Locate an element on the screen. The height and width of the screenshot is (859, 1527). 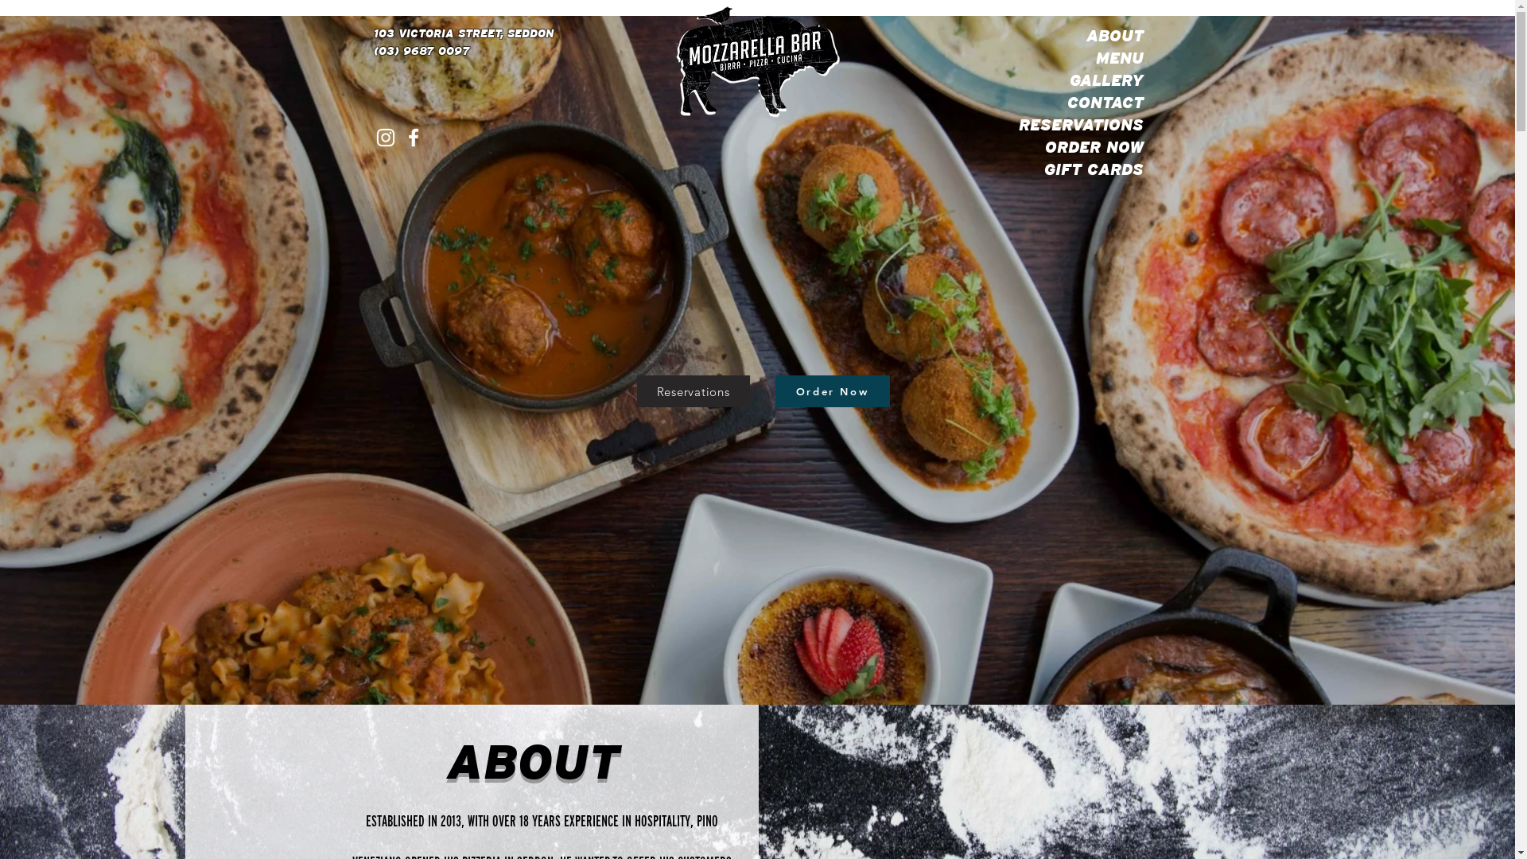
Embedded Content is located at coordinates (486, 433).